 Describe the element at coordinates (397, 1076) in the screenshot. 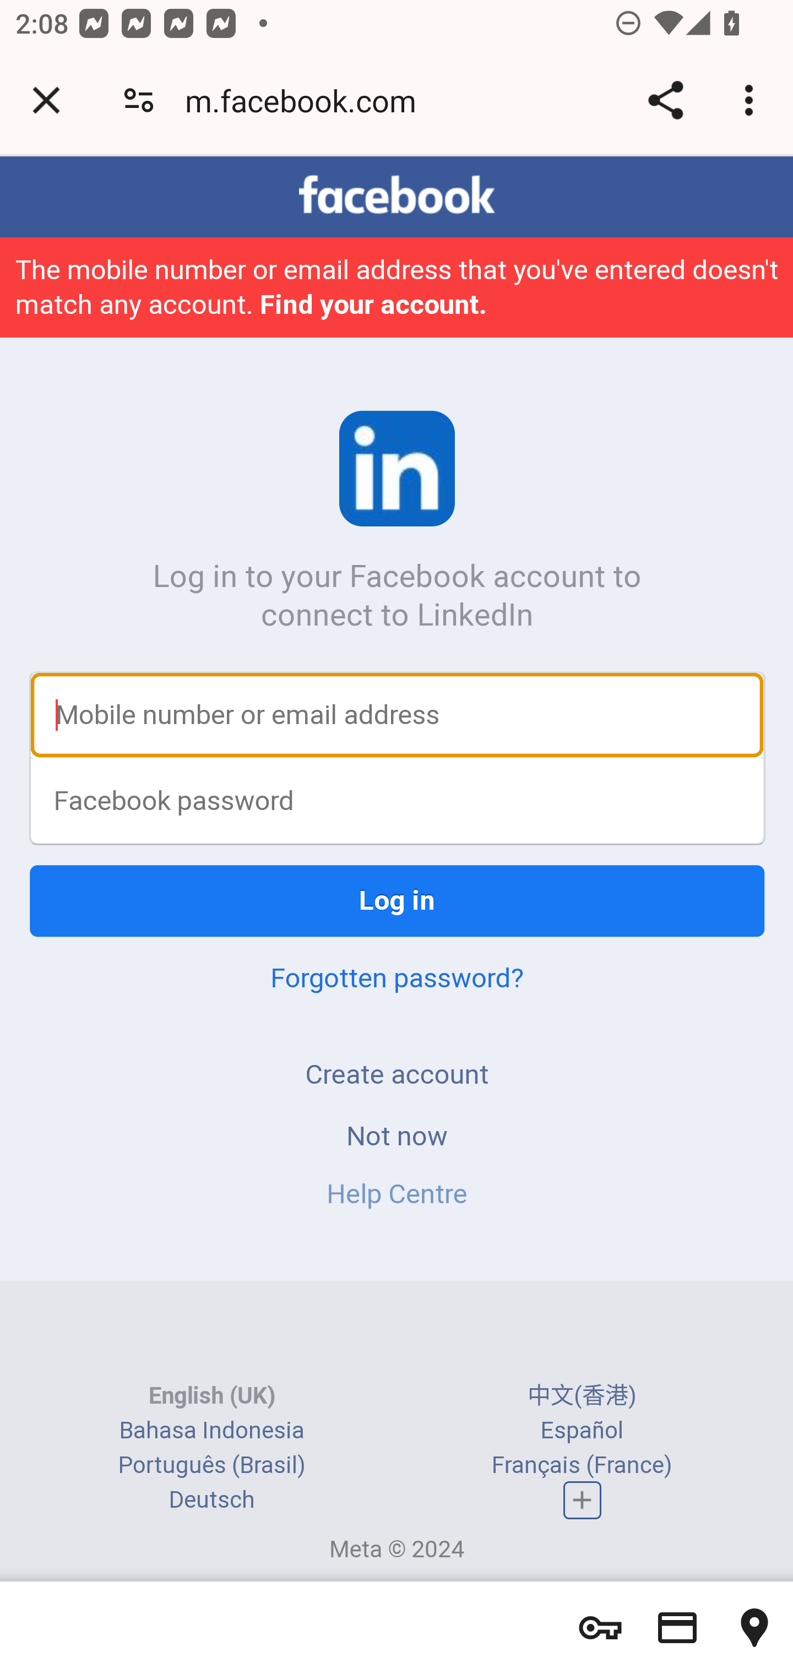

I see `Create account` at that location.